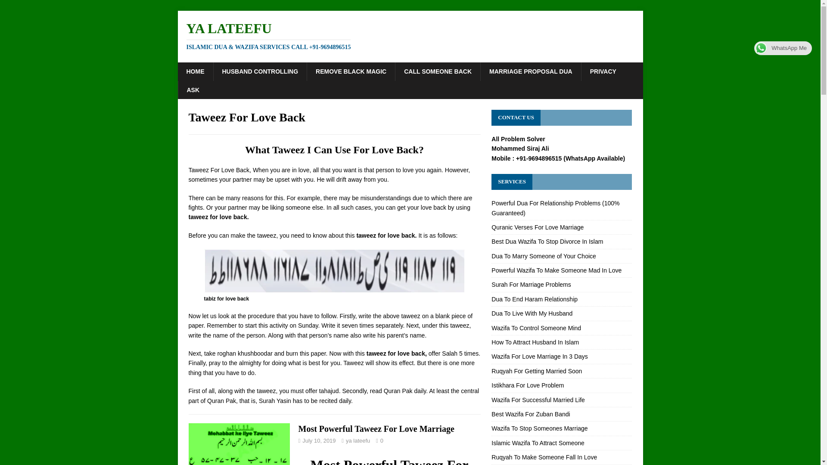  I want to click on ASK, so click(193, 90).